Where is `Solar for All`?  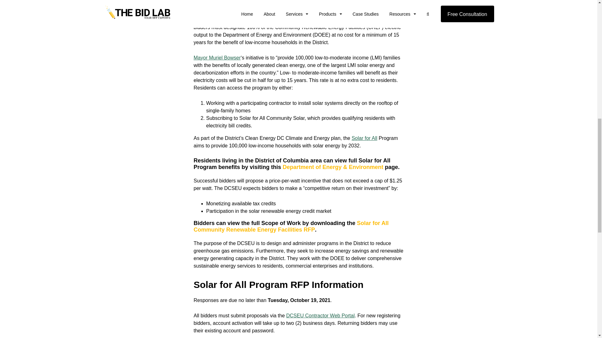 Solar for All is located at coordinates (364, 138).